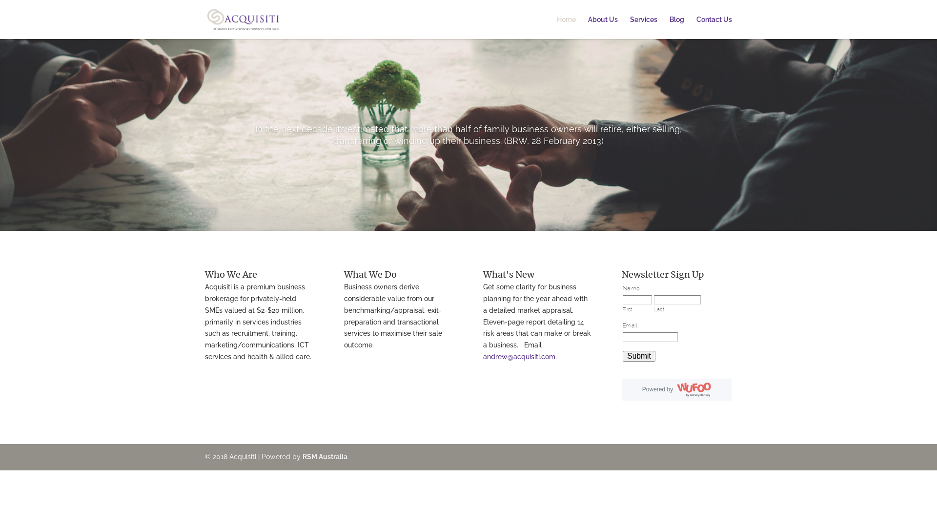 Image resolution: width=937 pixels, height=527 pixels. Describe the element at coordinates (231, 274) in the screenshot. I see `Who We Are` at that location.